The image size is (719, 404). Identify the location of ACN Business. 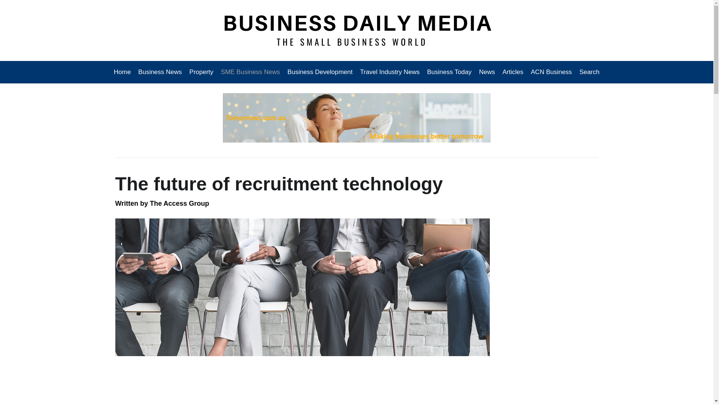
(551, 72).